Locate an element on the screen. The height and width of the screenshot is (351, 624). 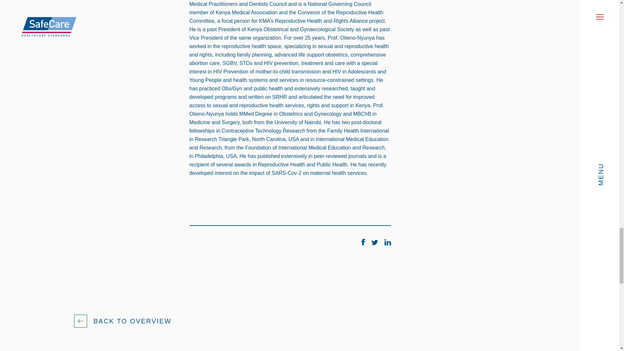
Share on Linkedin is located at coordinates (387, 243).